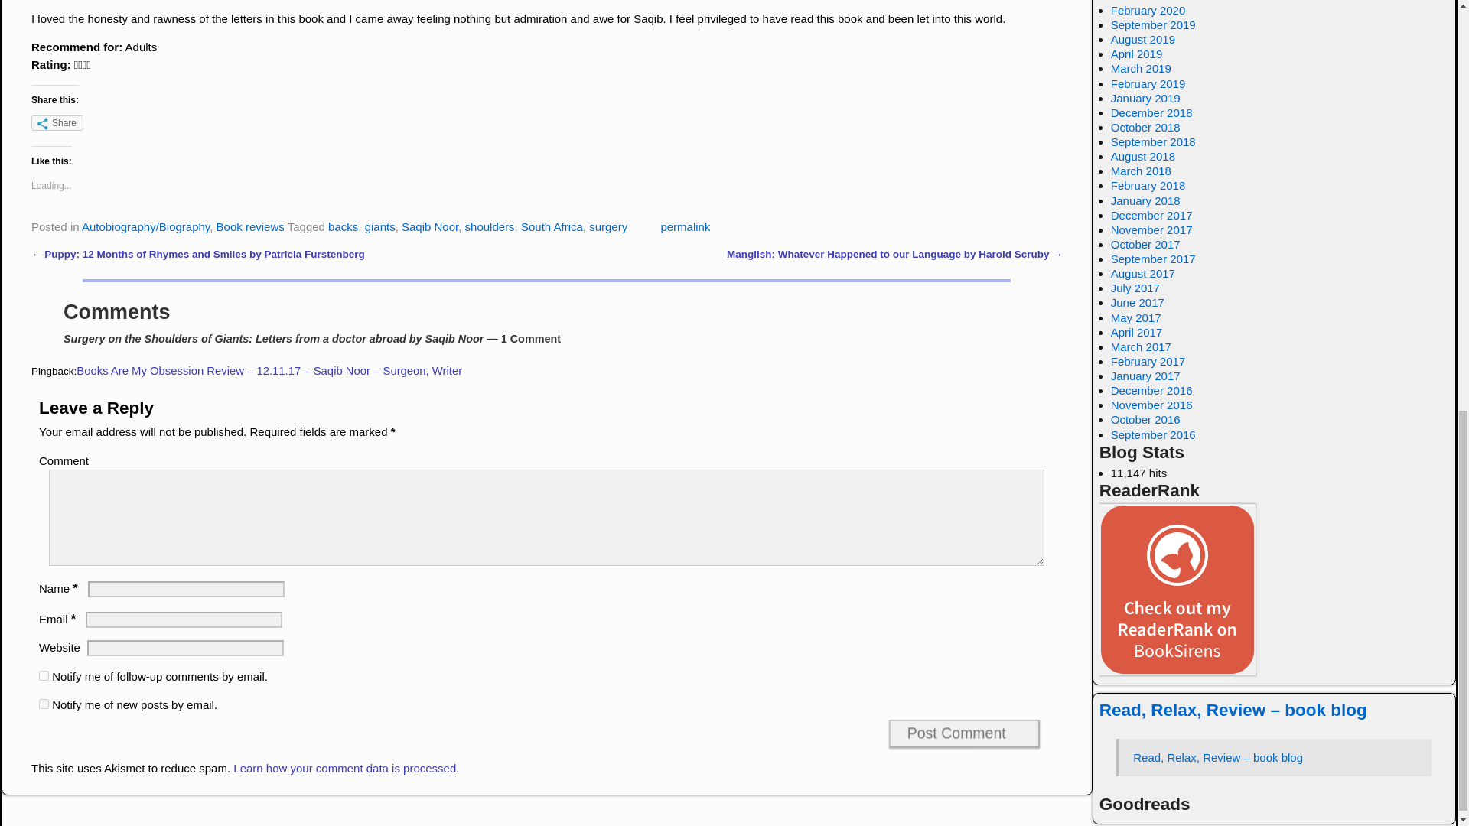  Describe the element at coordinates (344, 768) in the screenshot. I see `Learn how your comment data is processed` at that location.